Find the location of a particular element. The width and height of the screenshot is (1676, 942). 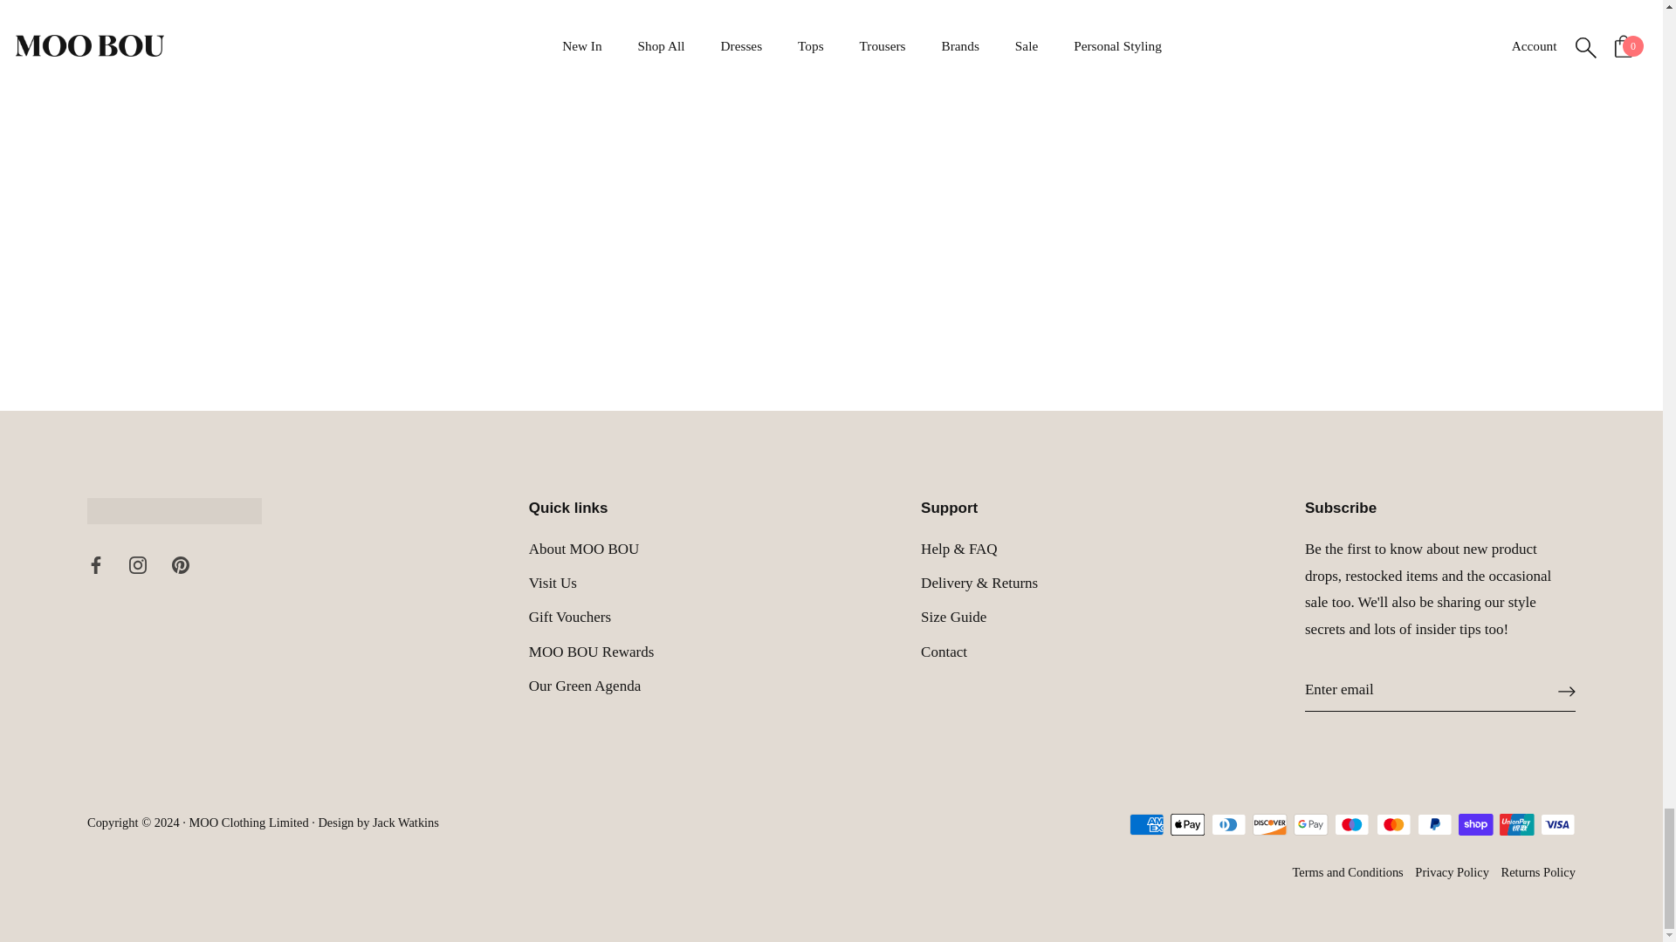

Diners Club is located at coordinates (1229, 824).